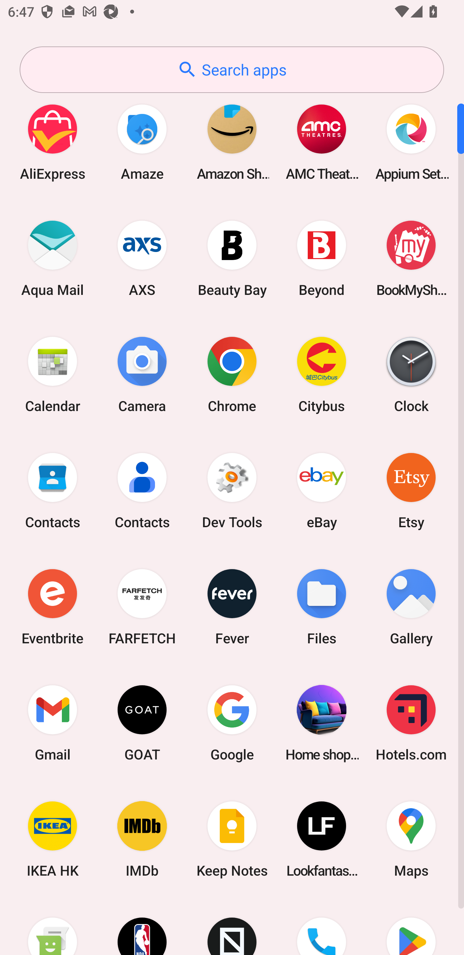 The image size is (464, 955). What do you see at coordinates (53, 839) in the screenshot?
I see `IKEA HK` at bounding box center [53, 839].